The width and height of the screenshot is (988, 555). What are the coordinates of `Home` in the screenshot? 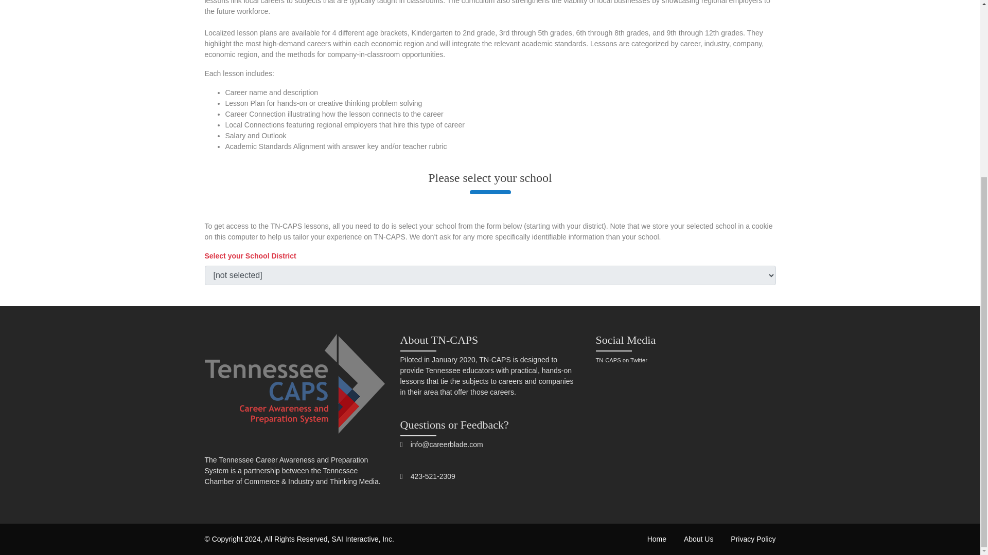 It's located at (657, 539).